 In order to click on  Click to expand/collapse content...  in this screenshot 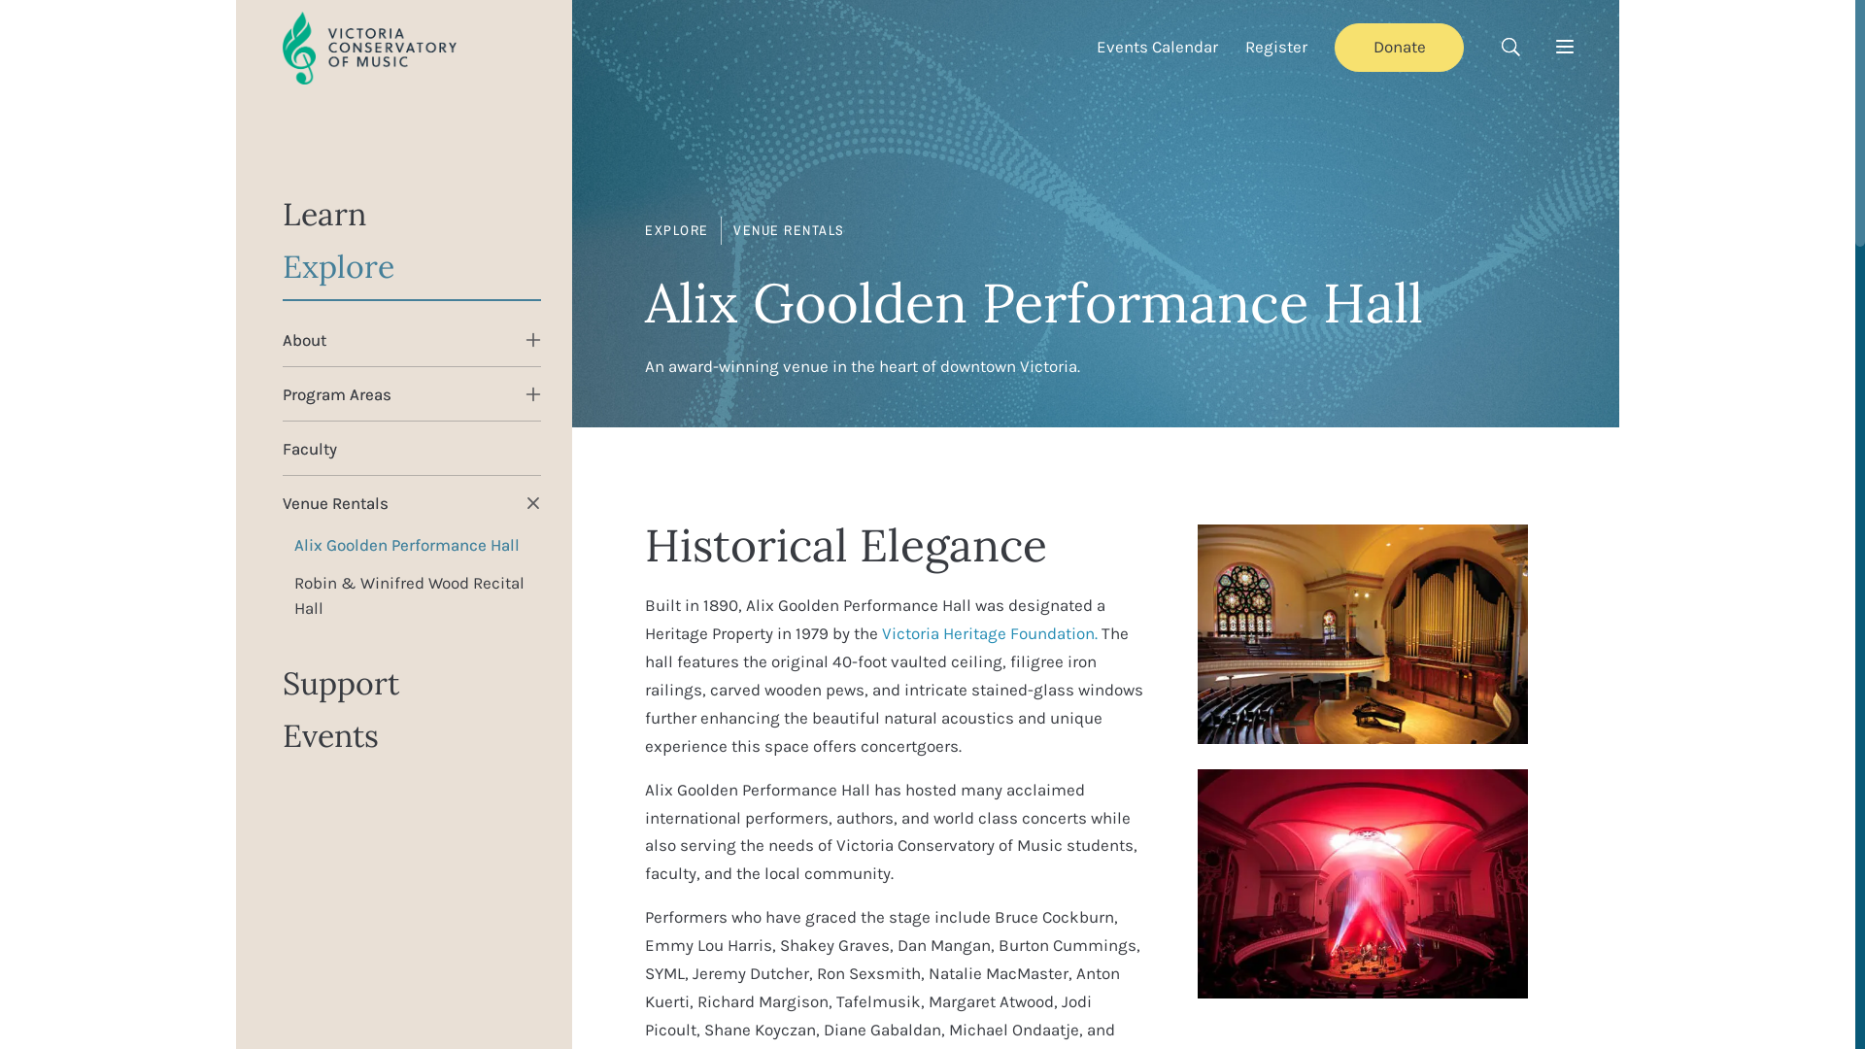, I will do `click(533, 394)`.